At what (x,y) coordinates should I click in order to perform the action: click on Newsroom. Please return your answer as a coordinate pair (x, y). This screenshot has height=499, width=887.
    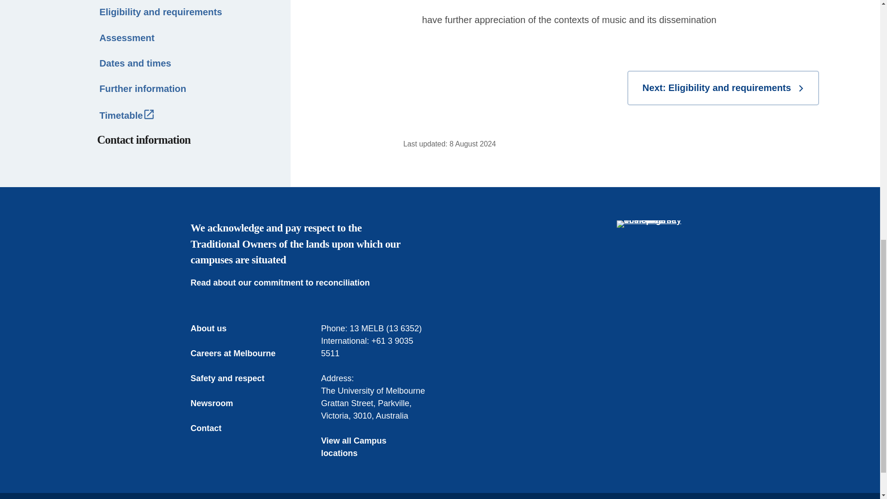
    Looking at the image, I should click on (218, 403).